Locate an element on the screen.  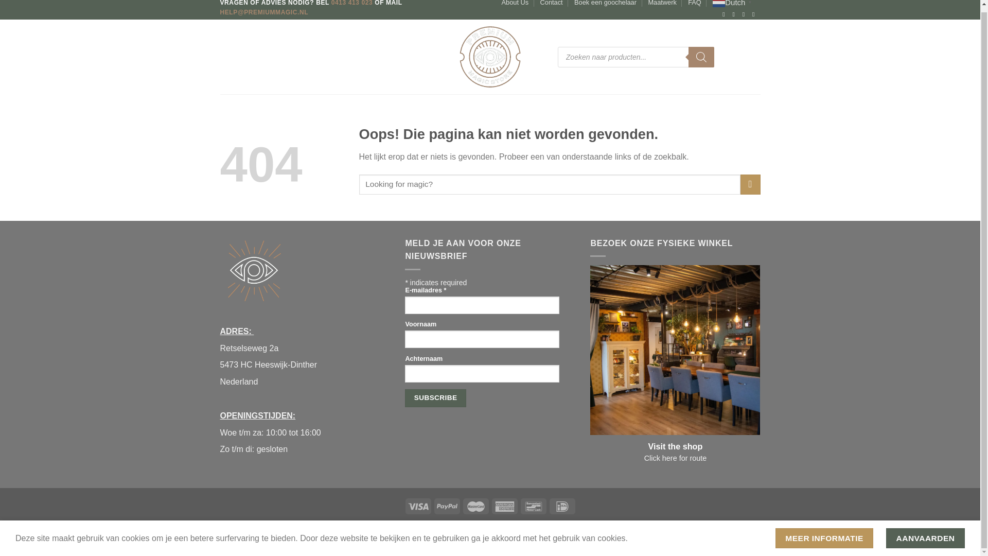
Boek een goochelaar is located at coordinates (605, 5).